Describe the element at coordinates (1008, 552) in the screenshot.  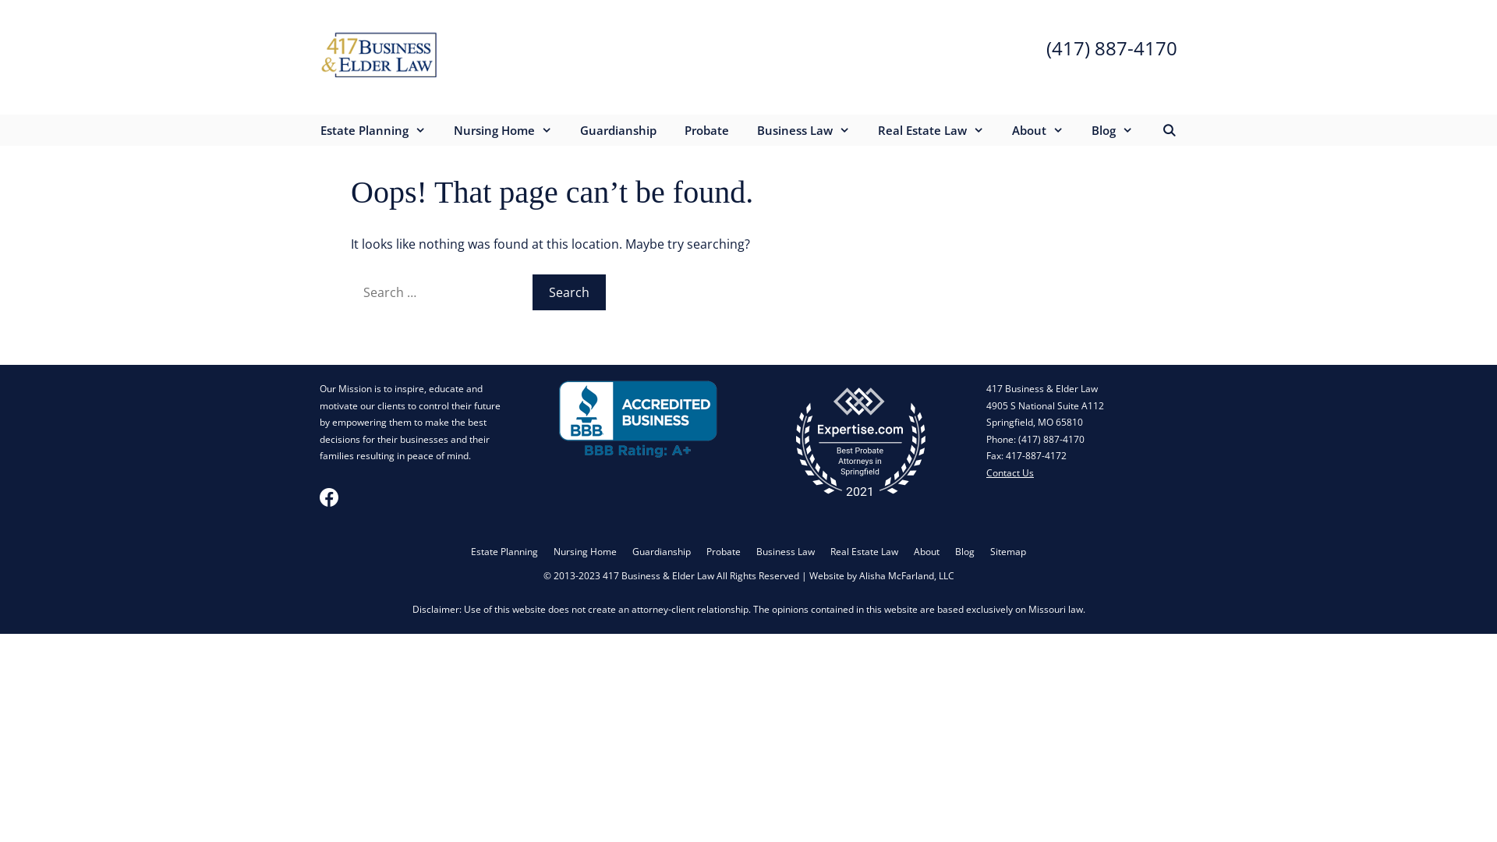
I see `Sitemap` at that location.